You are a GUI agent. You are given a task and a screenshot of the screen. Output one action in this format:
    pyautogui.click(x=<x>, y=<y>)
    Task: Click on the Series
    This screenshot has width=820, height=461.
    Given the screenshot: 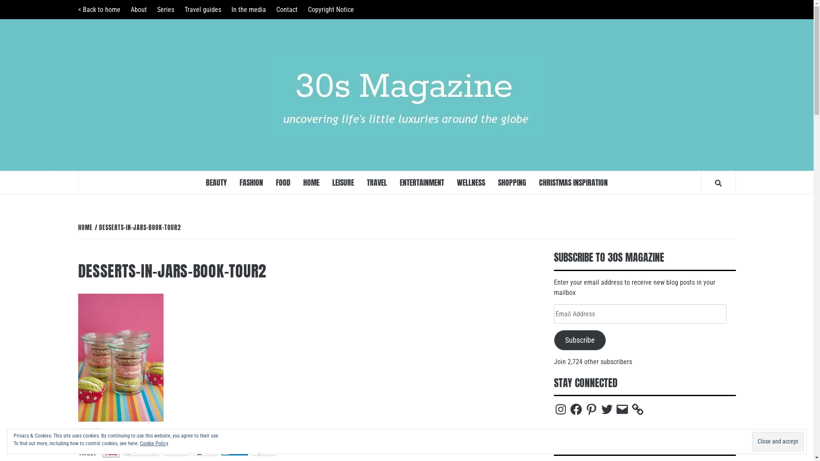 What is the action you would take?
    pyautogui.click(x=166, y=9)
    